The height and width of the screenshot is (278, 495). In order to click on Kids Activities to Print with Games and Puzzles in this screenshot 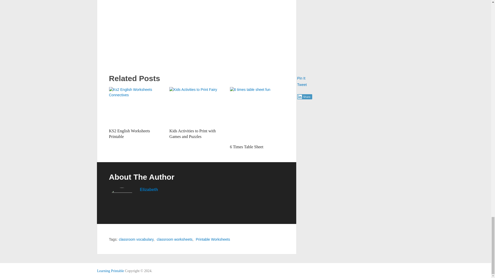, I will do `click(196, 106)`.